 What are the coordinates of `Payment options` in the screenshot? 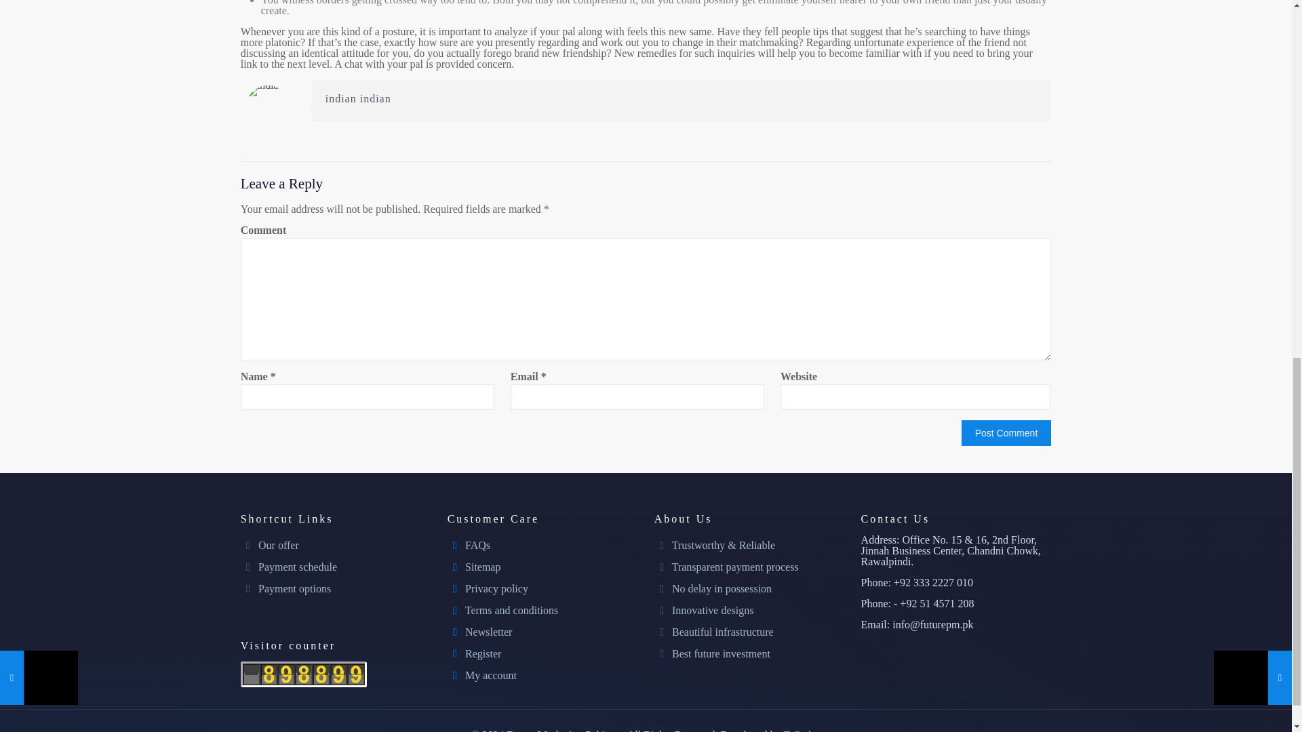 It's located at (294, 588).